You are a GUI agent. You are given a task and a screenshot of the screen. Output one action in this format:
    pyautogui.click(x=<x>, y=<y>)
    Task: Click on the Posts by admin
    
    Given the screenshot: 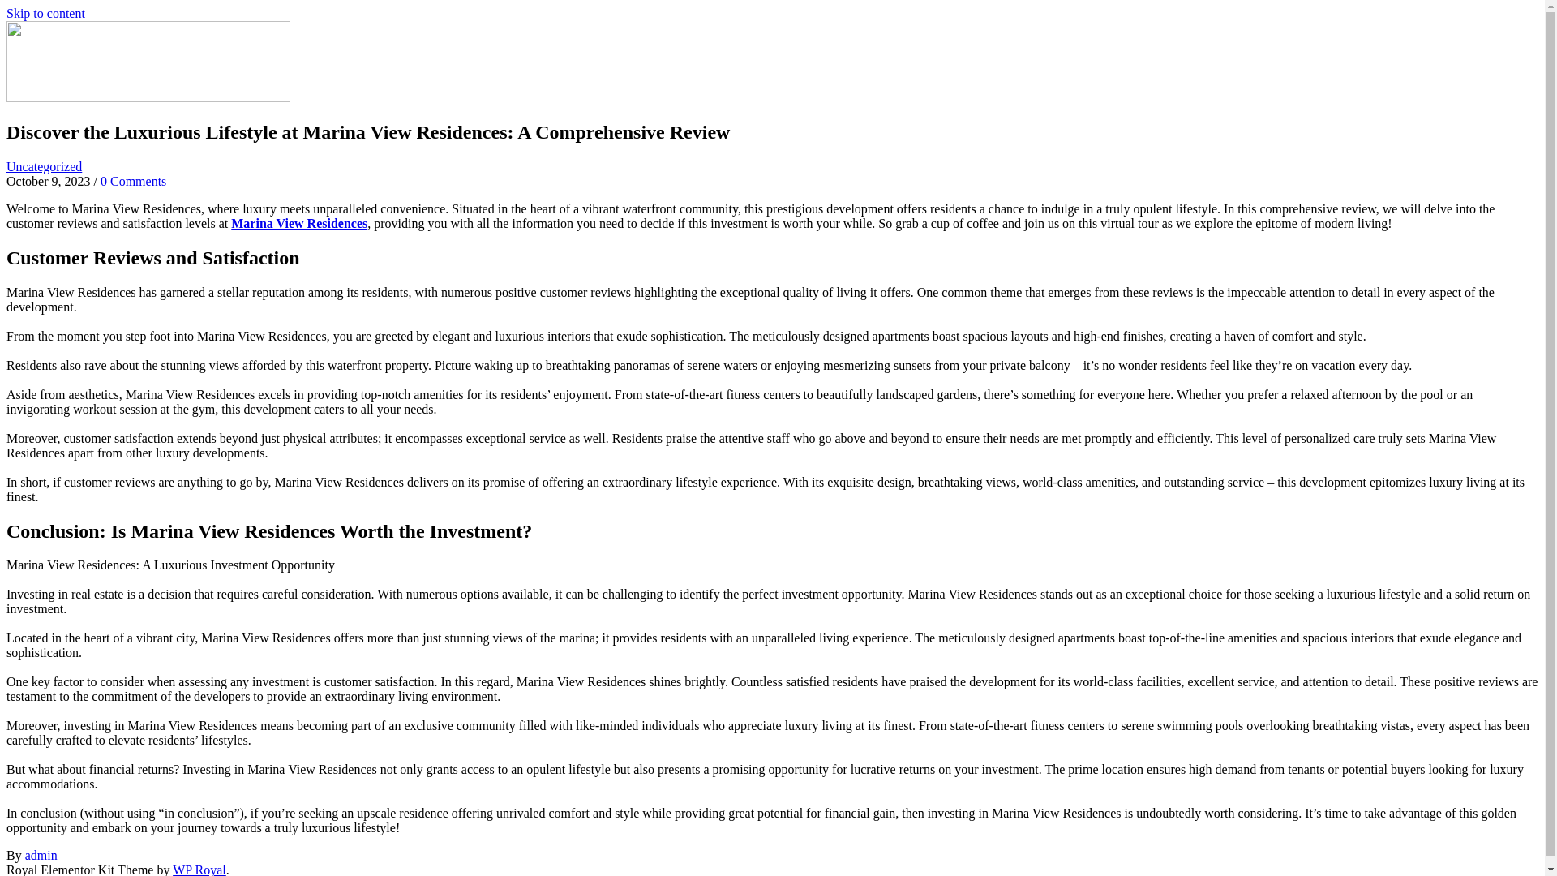 What is the action you would take?
    pyautogui.click(x=41, y=855)
    